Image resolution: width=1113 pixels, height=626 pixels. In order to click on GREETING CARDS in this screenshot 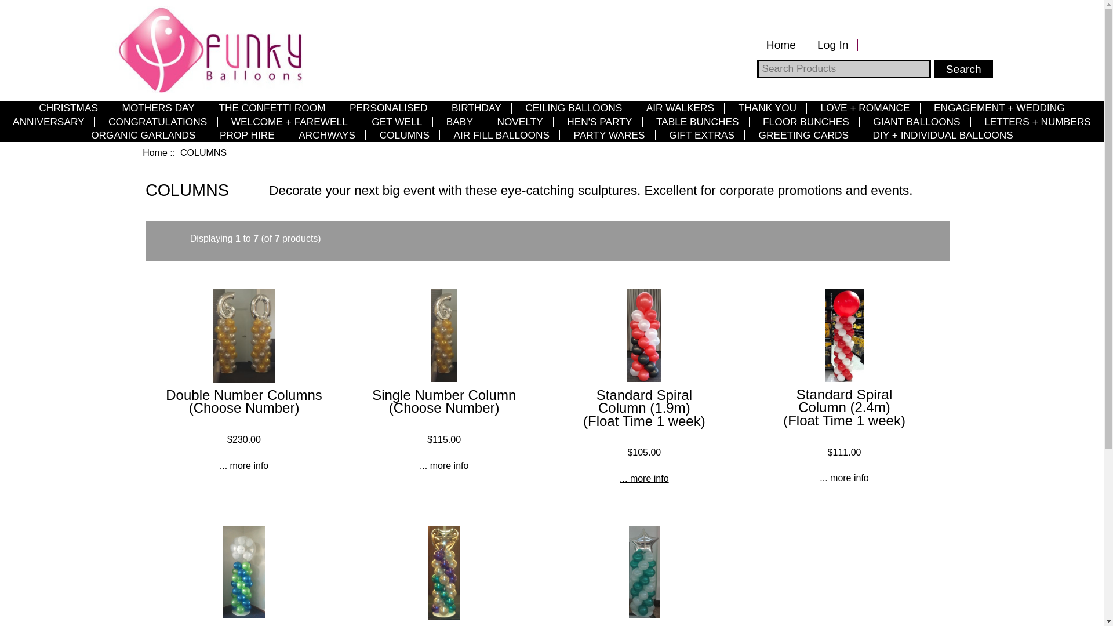, I will do `click(803, 136)`.